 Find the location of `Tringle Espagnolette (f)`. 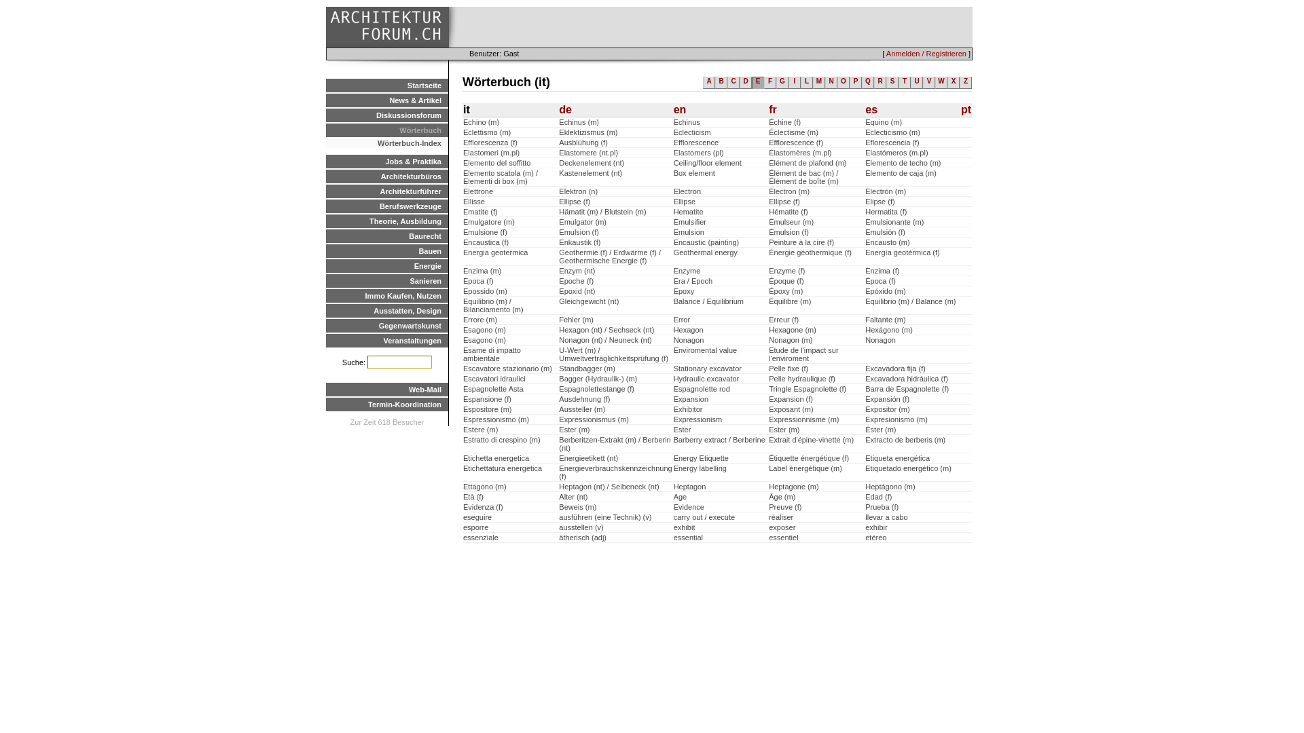

Tringle Espagnolette (f) is located at coordinates (808, 389).